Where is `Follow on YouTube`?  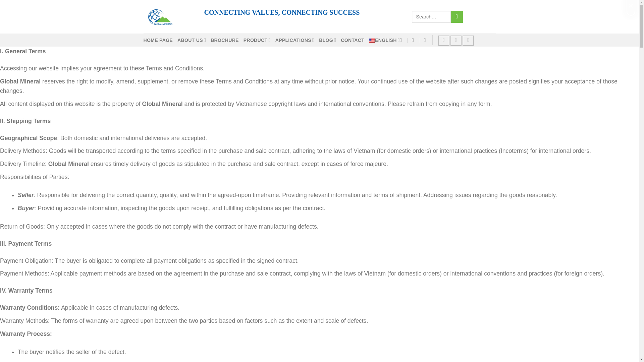
Follow on YouTube is located at coordinates (468, 41).